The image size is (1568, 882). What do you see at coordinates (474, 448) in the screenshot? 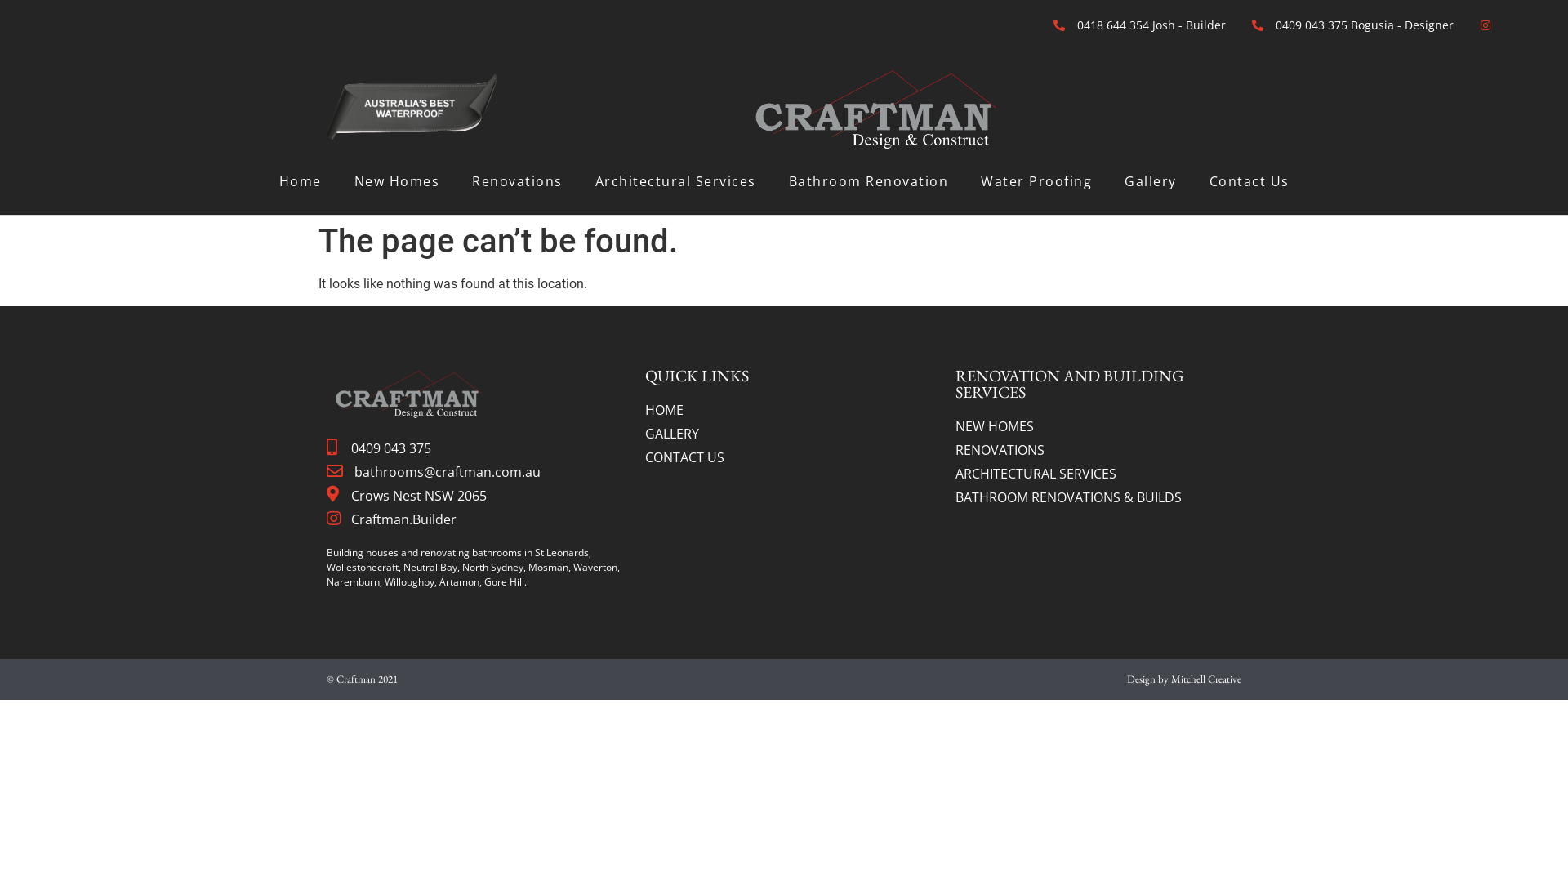
I see `0409 043 375` at bounding box center [474, 448].